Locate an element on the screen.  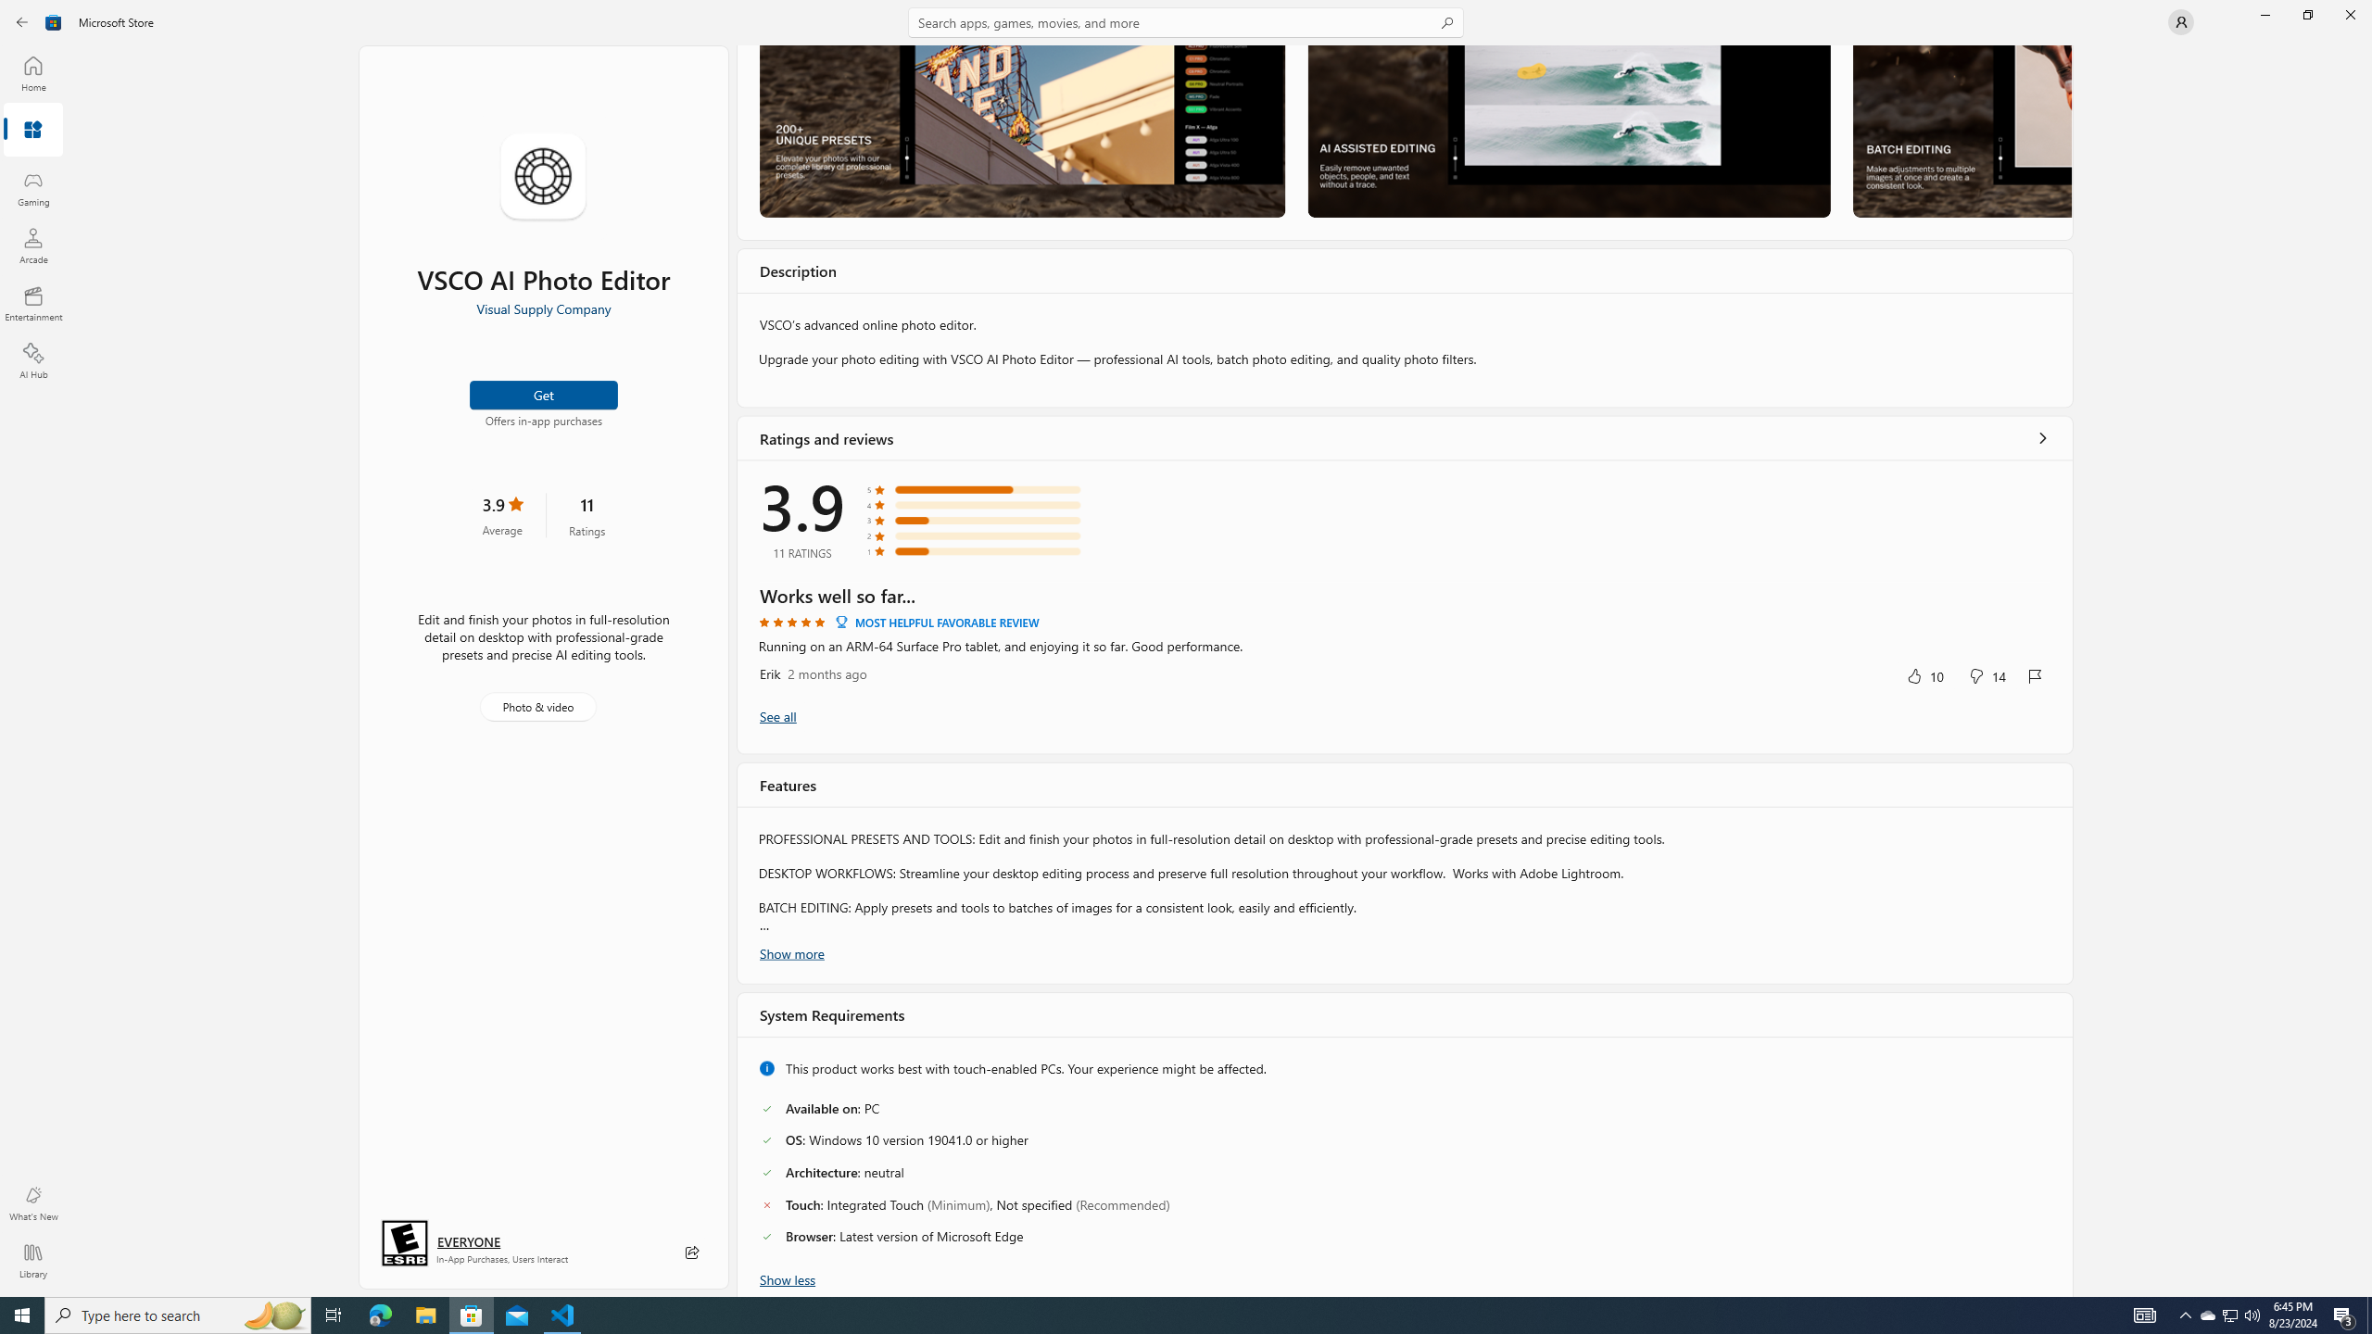
Yes, this was helpful. 10 votes. is located at coordinates (1924, 675).